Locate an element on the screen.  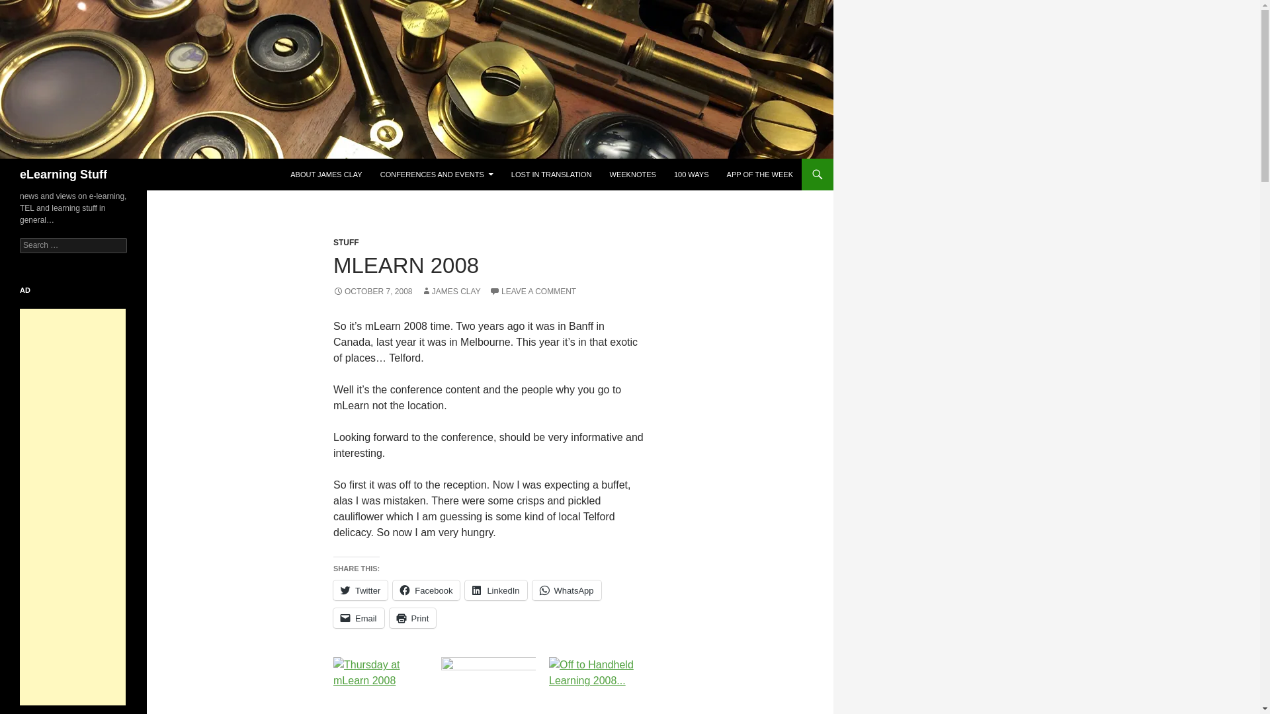
WEEKNOTES is located at coordinates (633, 175).